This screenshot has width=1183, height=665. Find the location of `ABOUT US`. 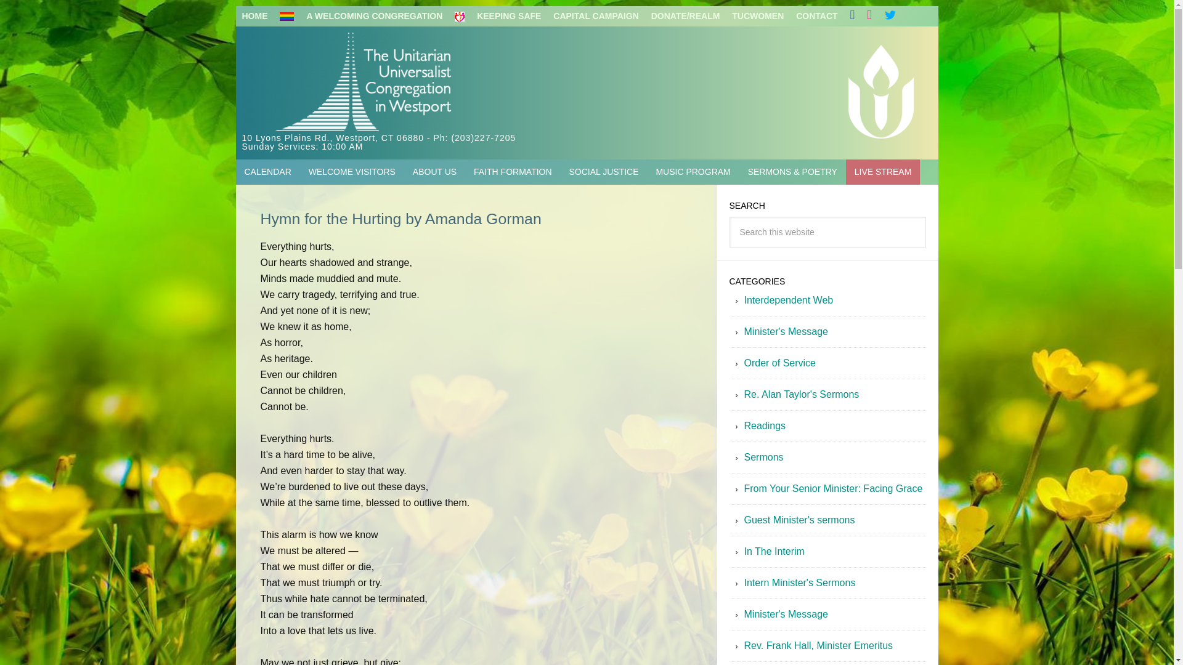

ABOUT US is located at coordinates (434, 172).